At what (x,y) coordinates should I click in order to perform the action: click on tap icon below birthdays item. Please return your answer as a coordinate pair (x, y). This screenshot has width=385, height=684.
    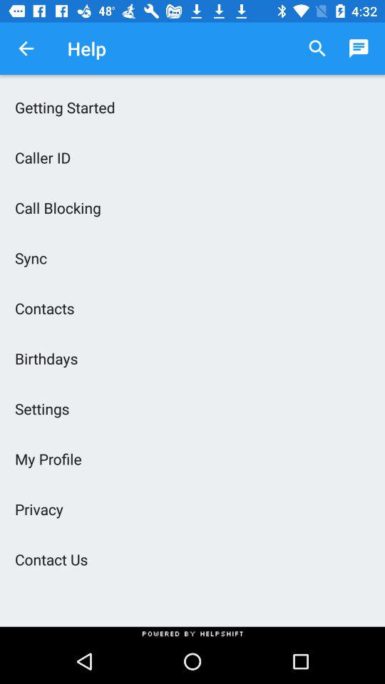
    Looking at the image, I should click on (192, 408).